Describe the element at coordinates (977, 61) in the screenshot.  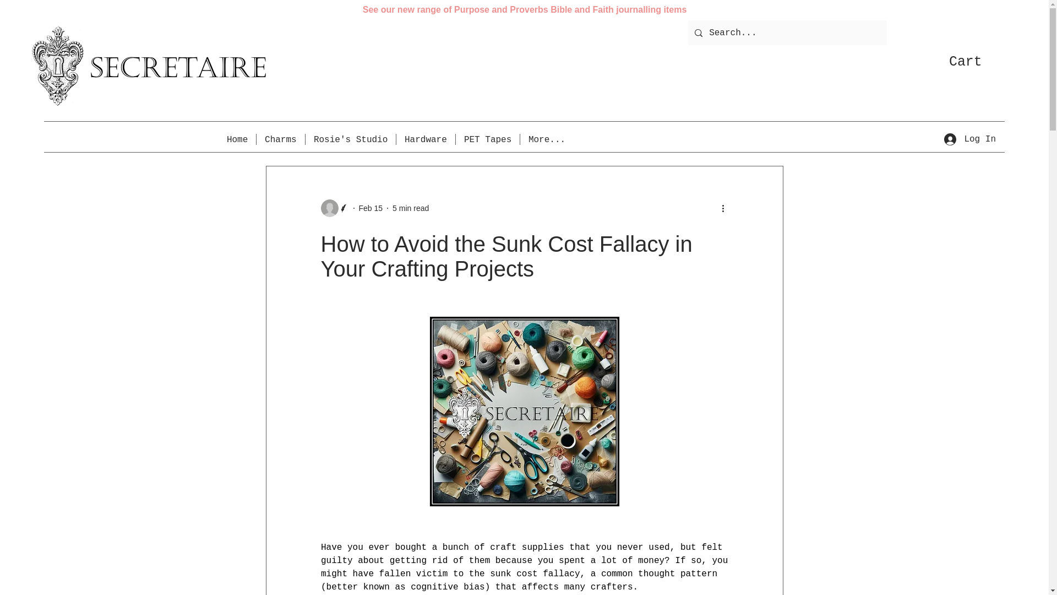
I see `Cart` at that location.